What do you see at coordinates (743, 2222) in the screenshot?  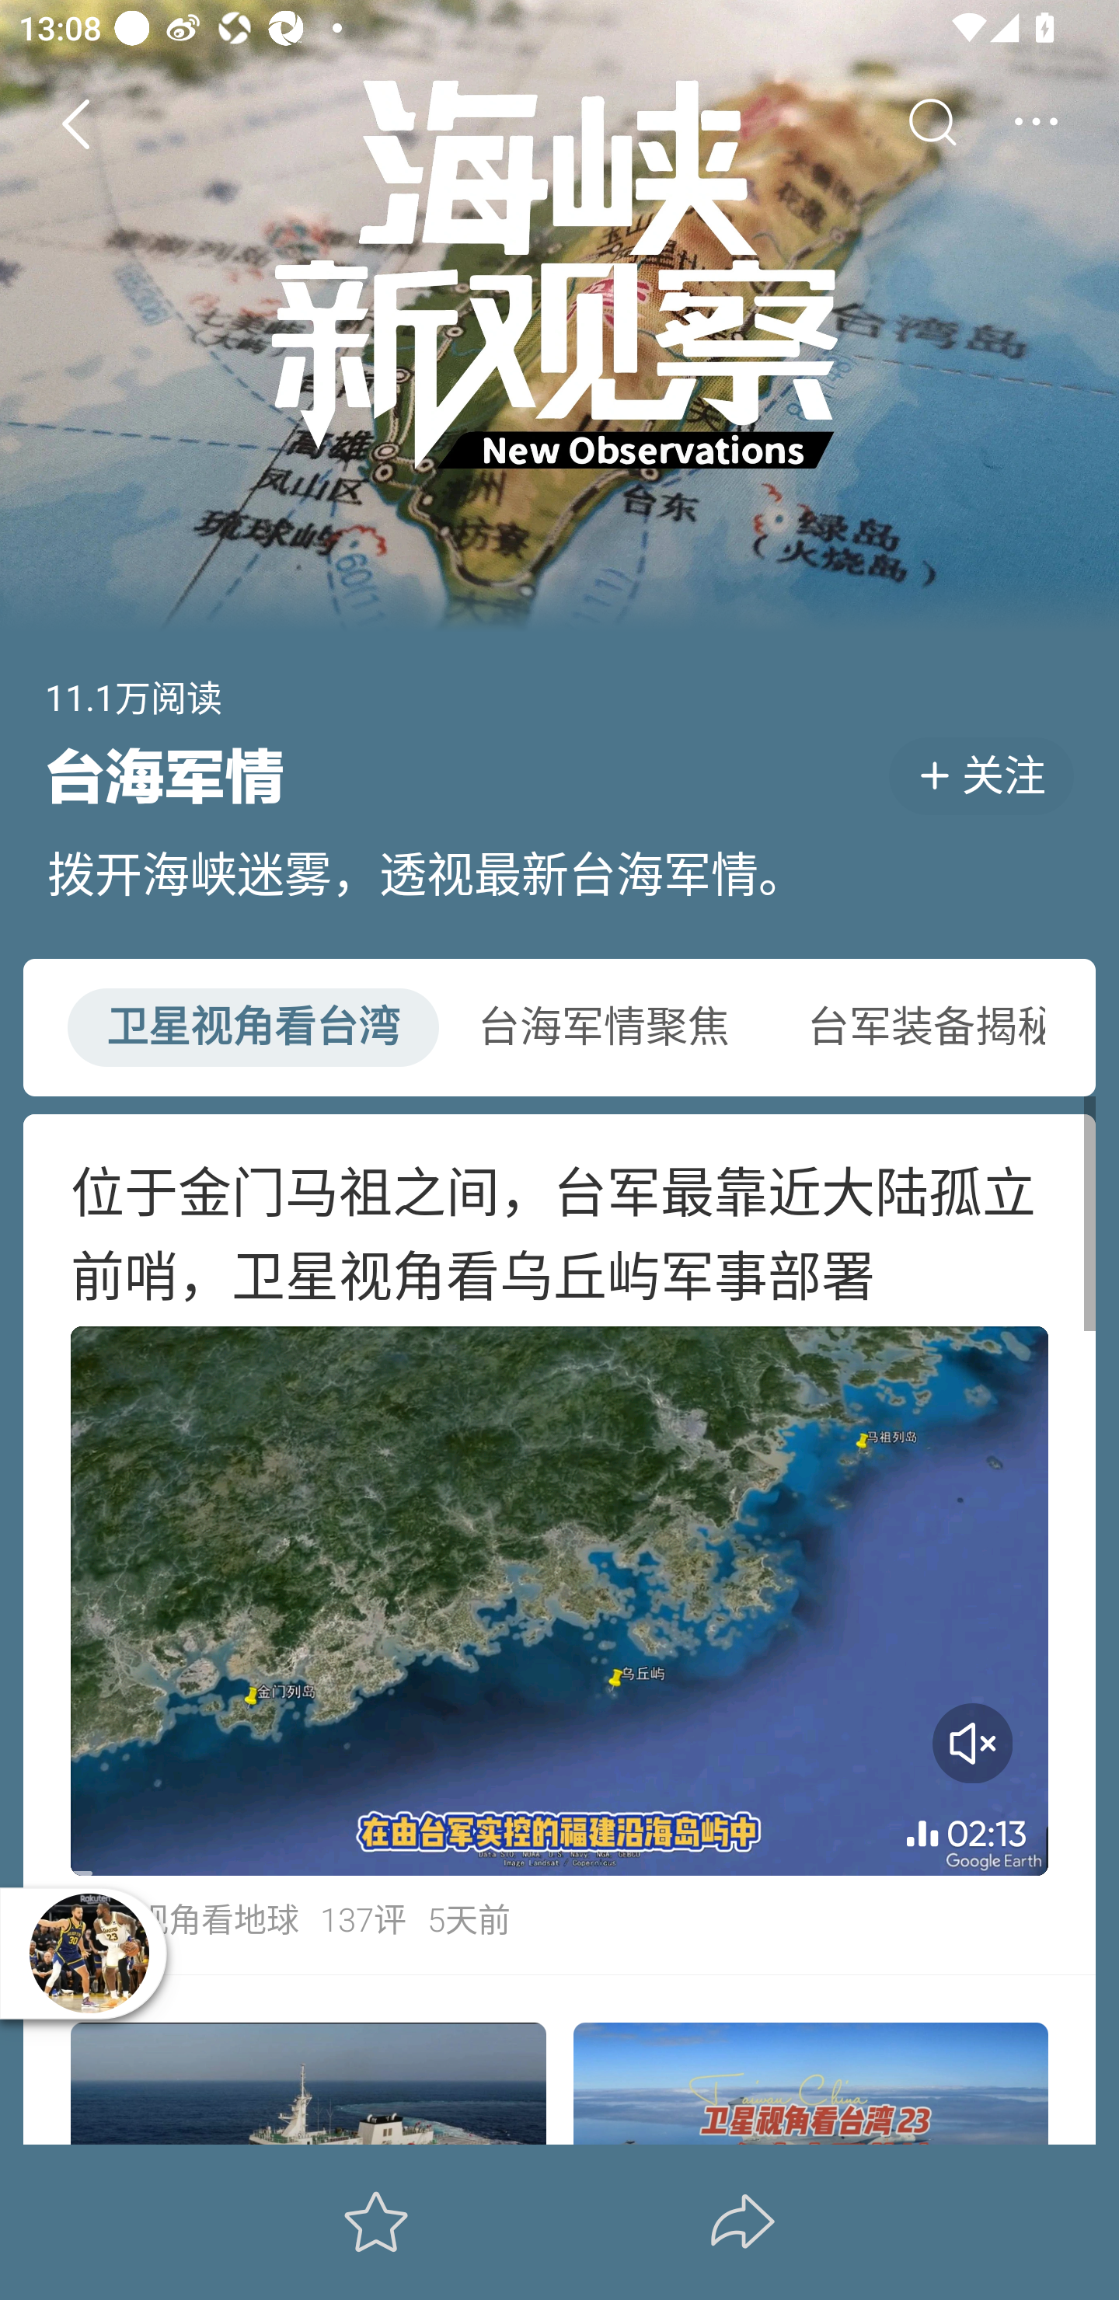 I see `分享 ` at bounding box center [743, 2222].